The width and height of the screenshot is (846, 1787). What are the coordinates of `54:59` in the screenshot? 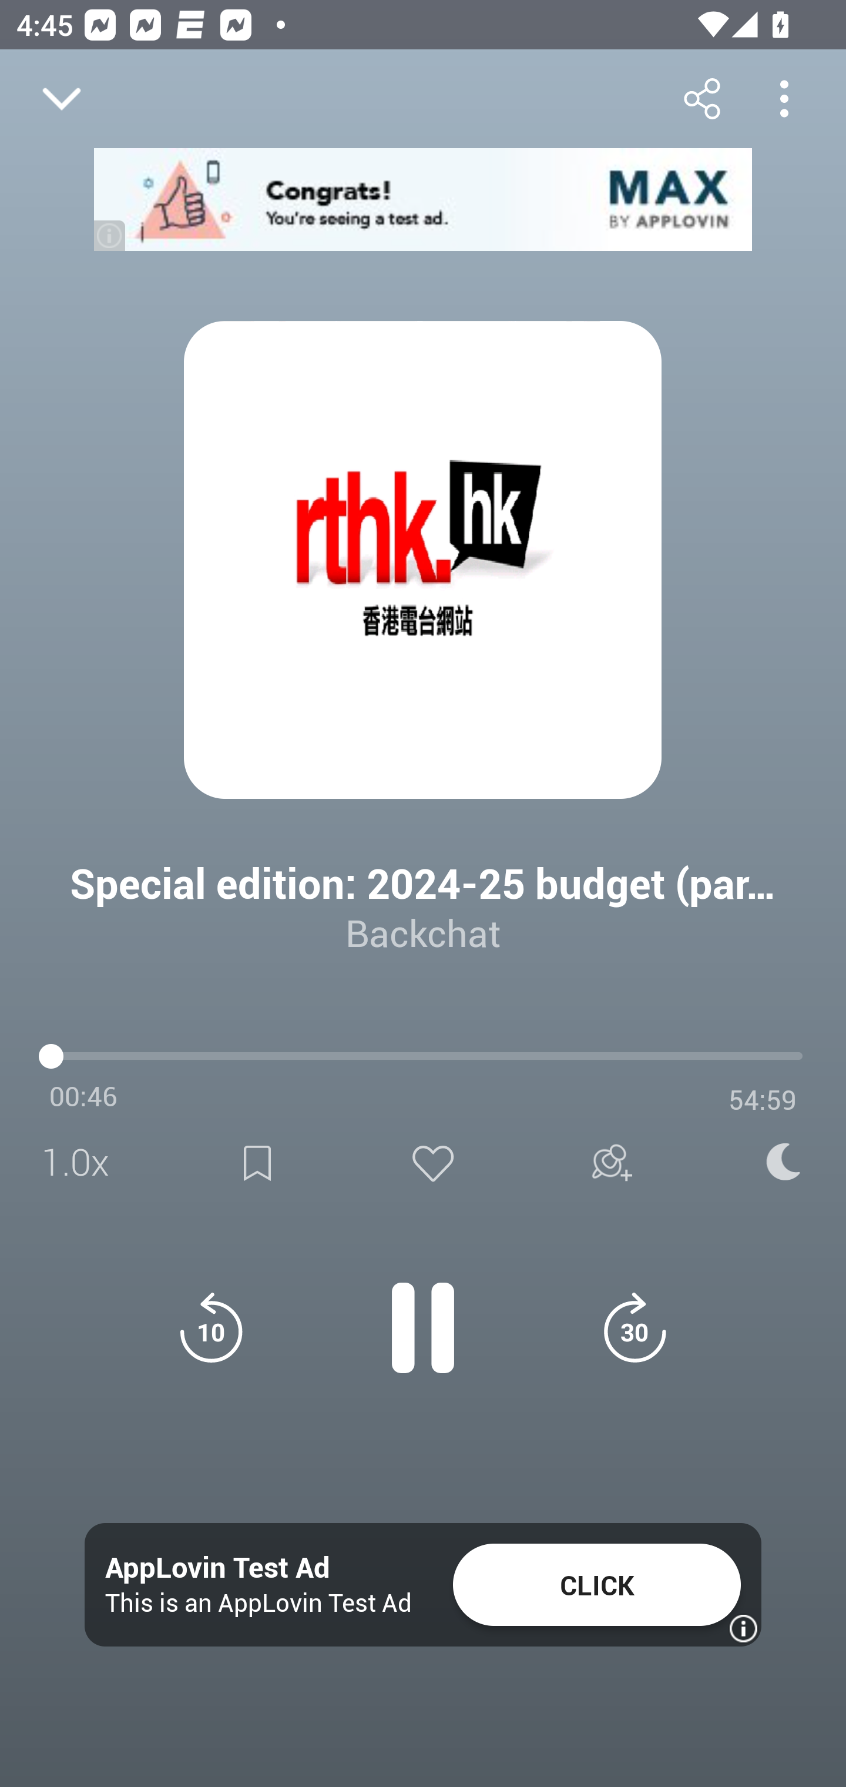 It's located at (763, 1099).